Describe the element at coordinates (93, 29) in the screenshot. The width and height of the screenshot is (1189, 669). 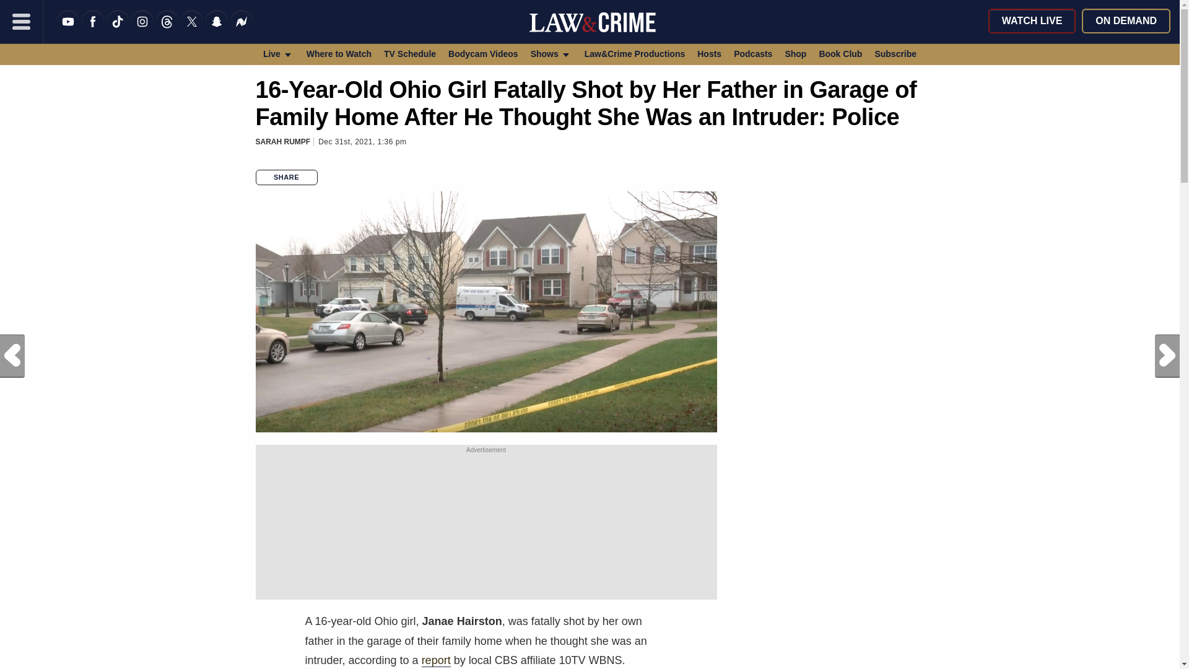
I see `Like us on Facebook` at that location.